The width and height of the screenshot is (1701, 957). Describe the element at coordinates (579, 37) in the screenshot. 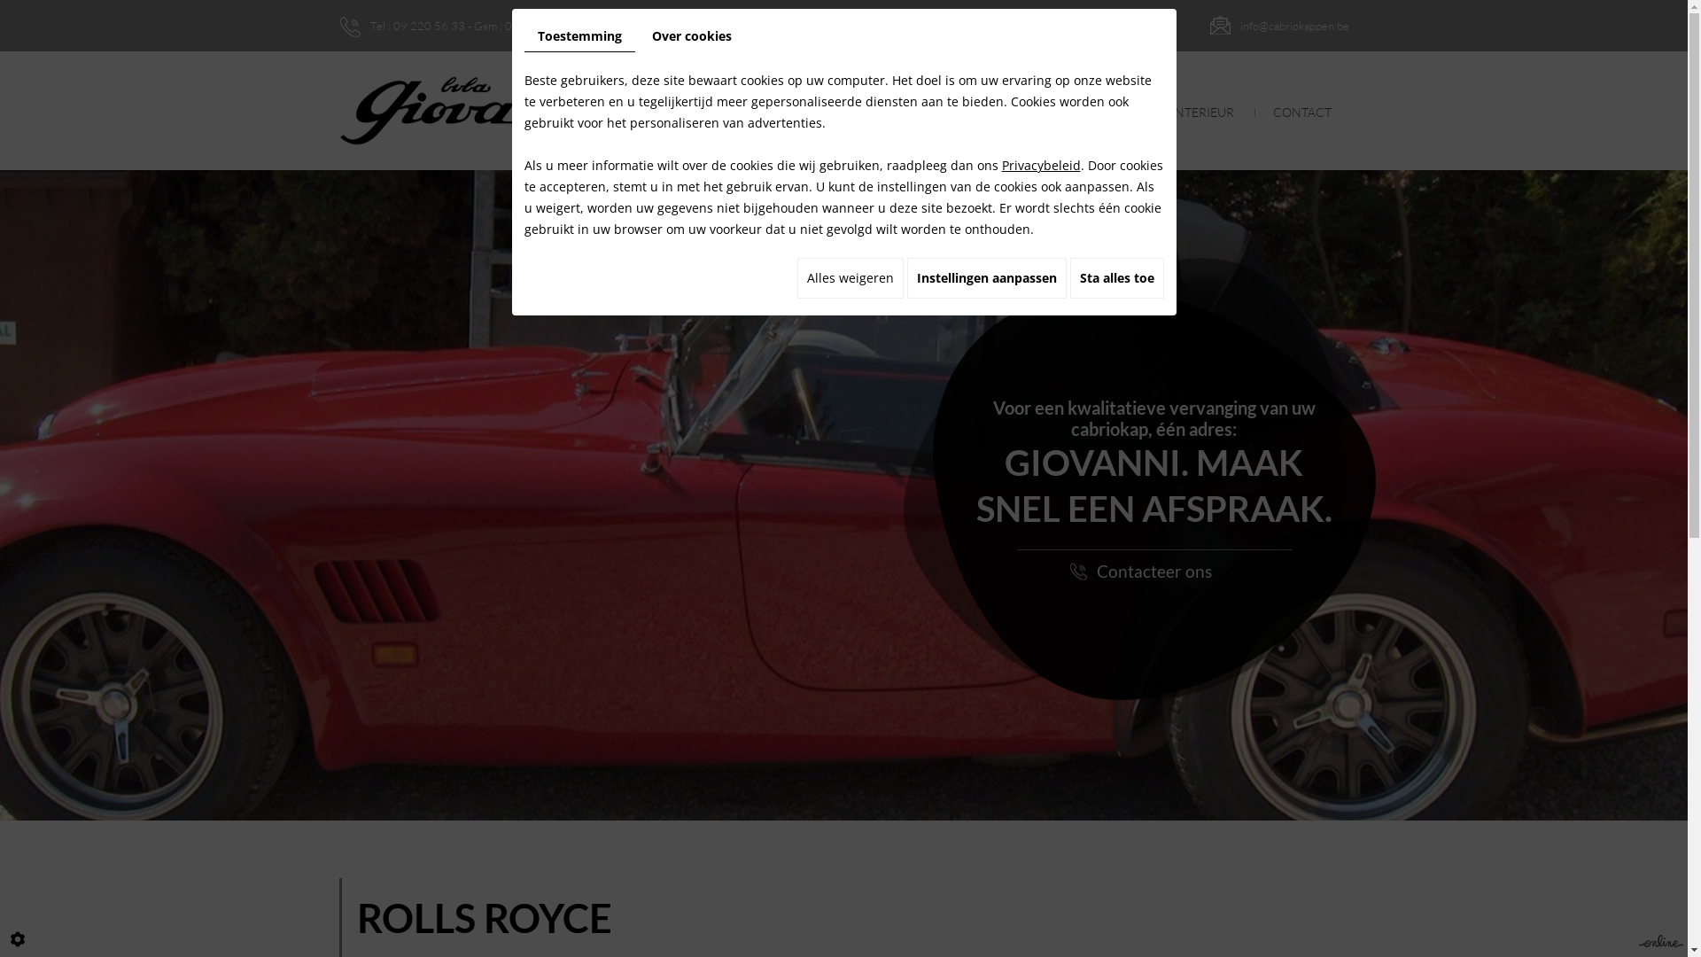

I see `Toestemming` at that location.